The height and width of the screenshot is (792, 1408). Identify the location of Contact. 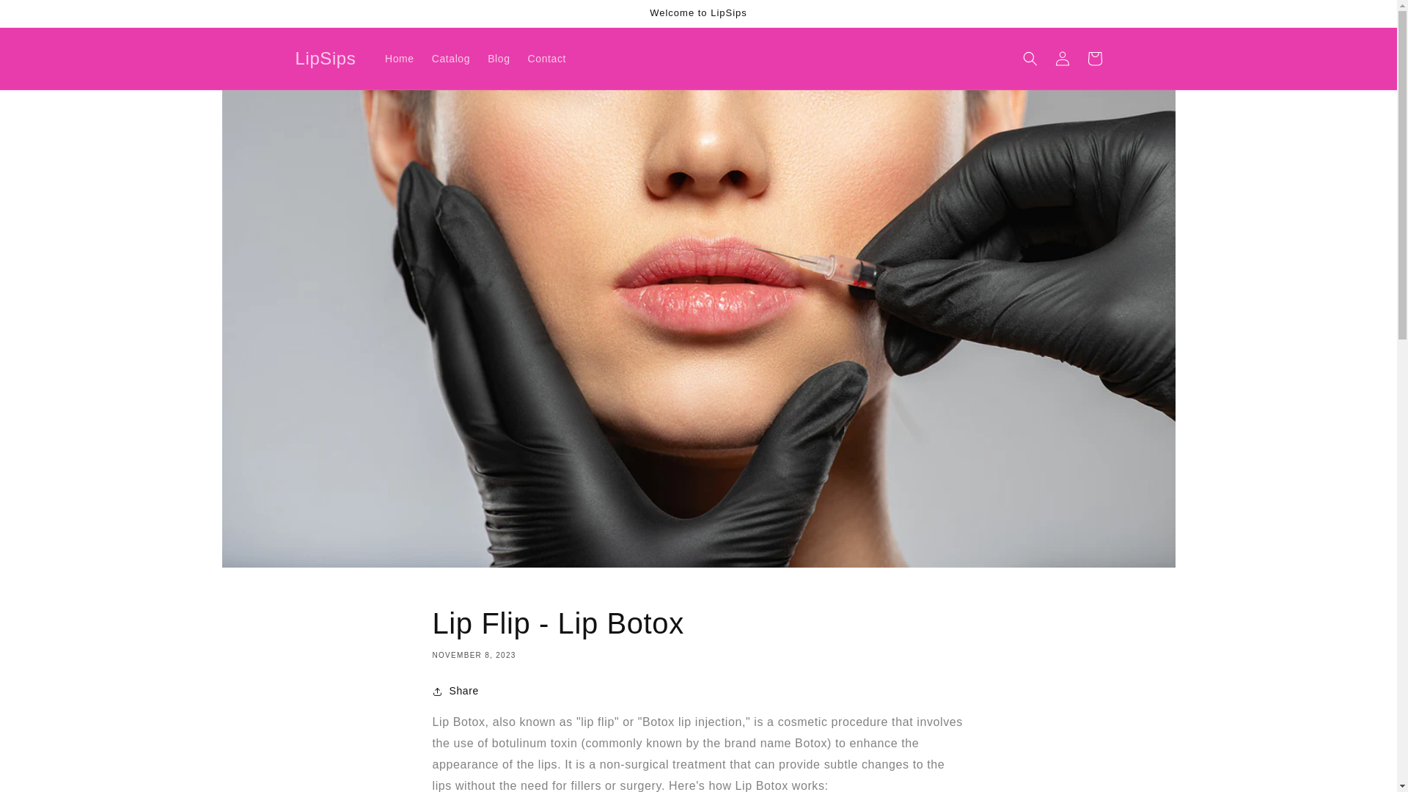
(547, 59).